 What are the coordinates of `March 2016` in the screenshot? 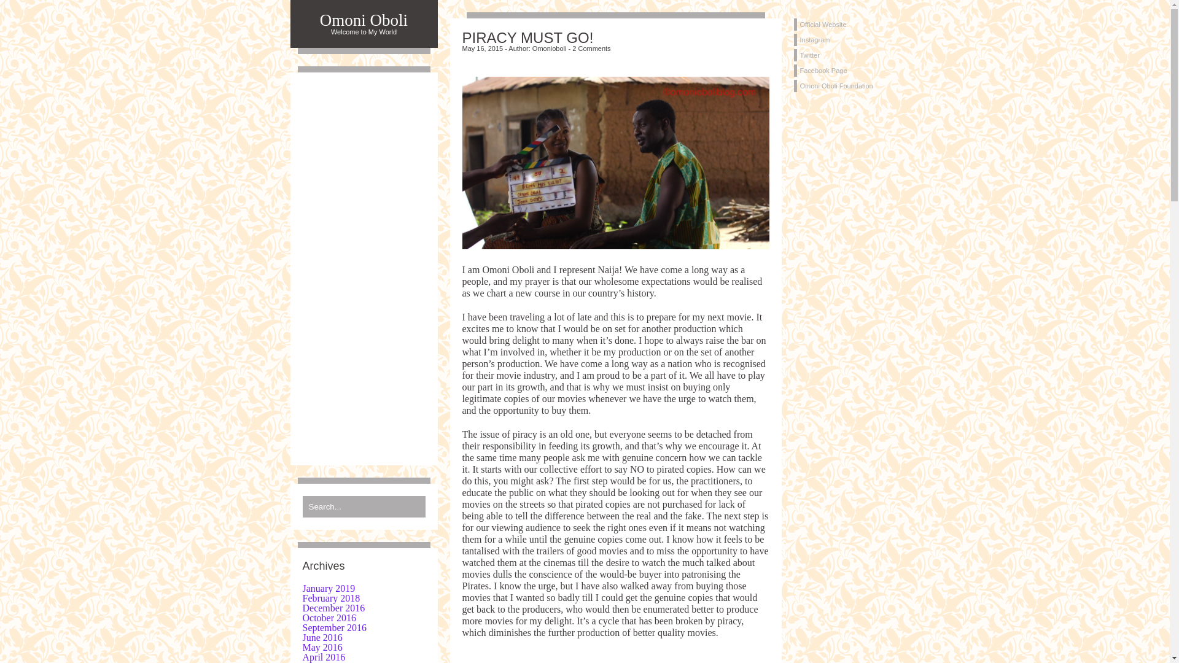 It's located at (325, 662).